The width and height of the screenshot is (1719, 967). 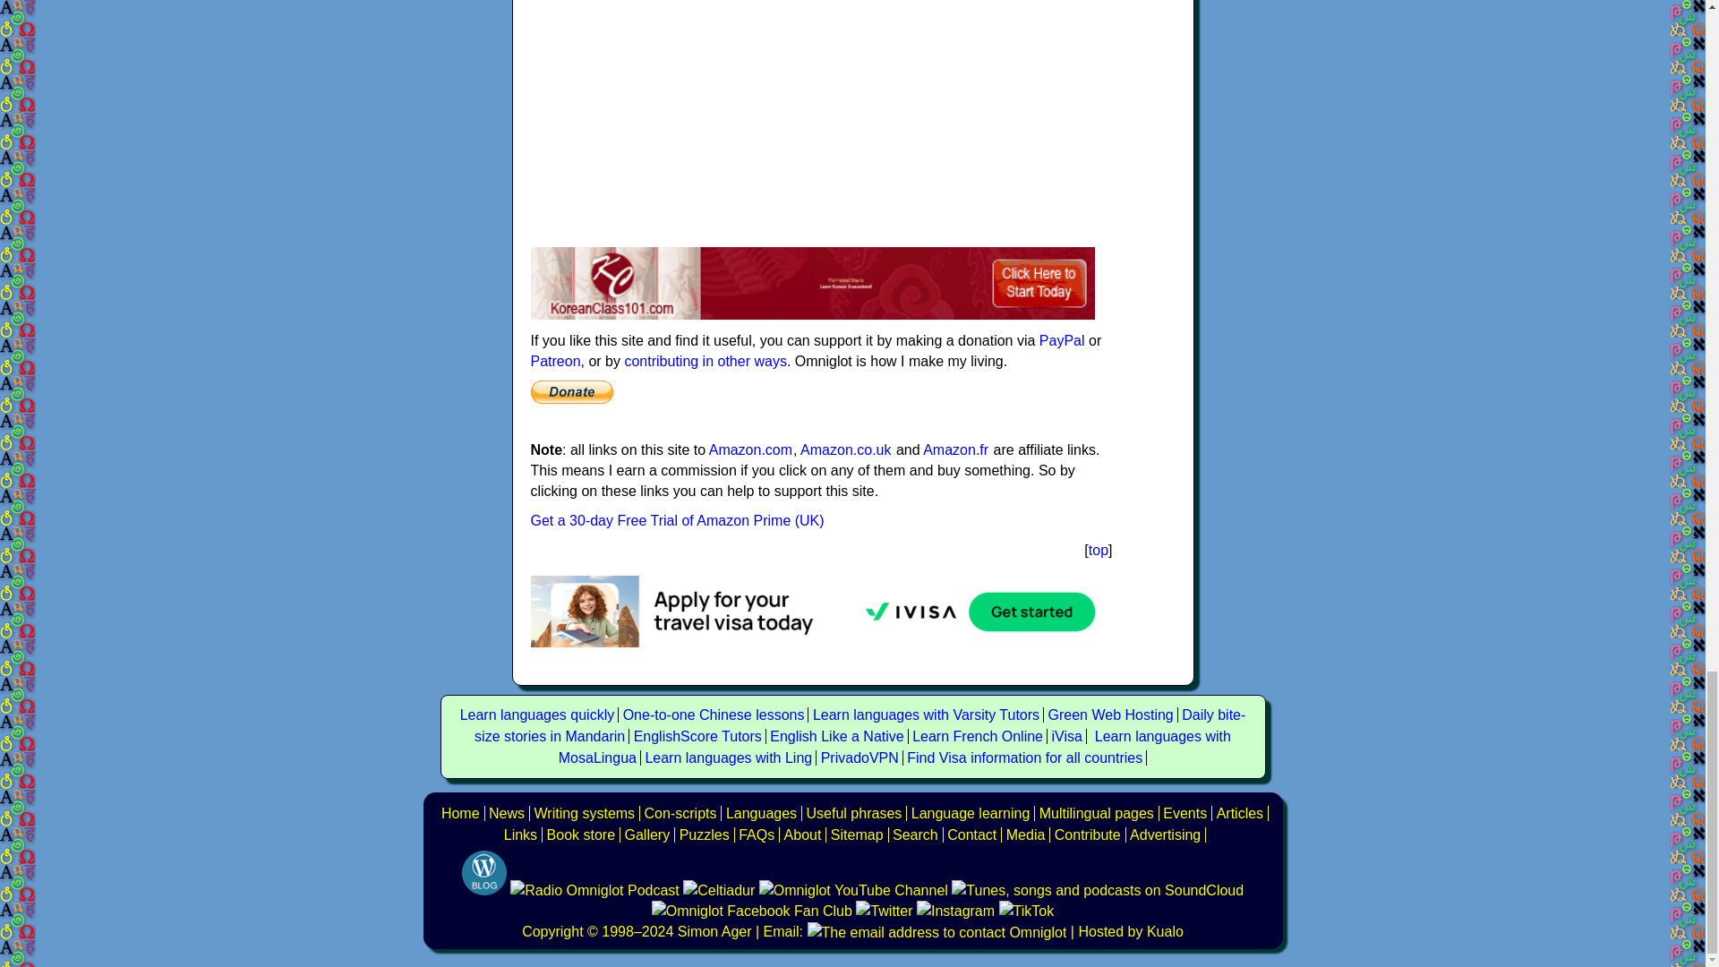 I want to click on PayPal - The safer, easier way to pay online!, so click(x=570, y=392).